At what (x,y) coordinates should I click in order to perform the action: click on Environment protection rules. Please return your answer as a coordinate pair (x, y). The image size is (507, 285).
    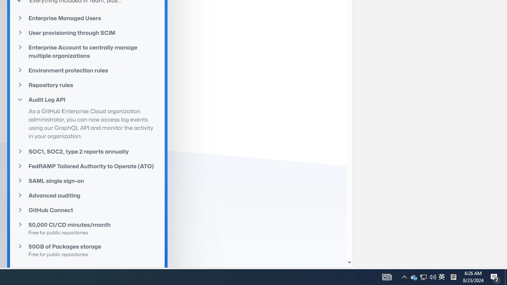
    Looking at the image, I should click on (87, 70).